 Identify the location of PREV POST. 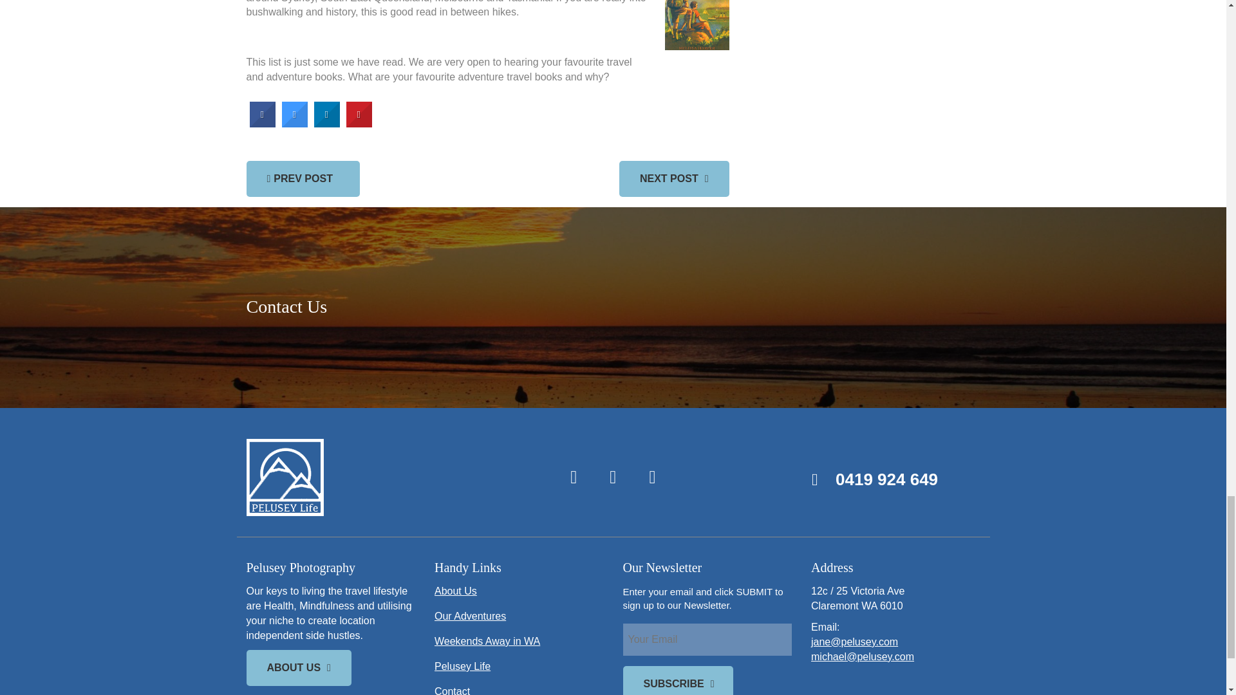
(303, 178).